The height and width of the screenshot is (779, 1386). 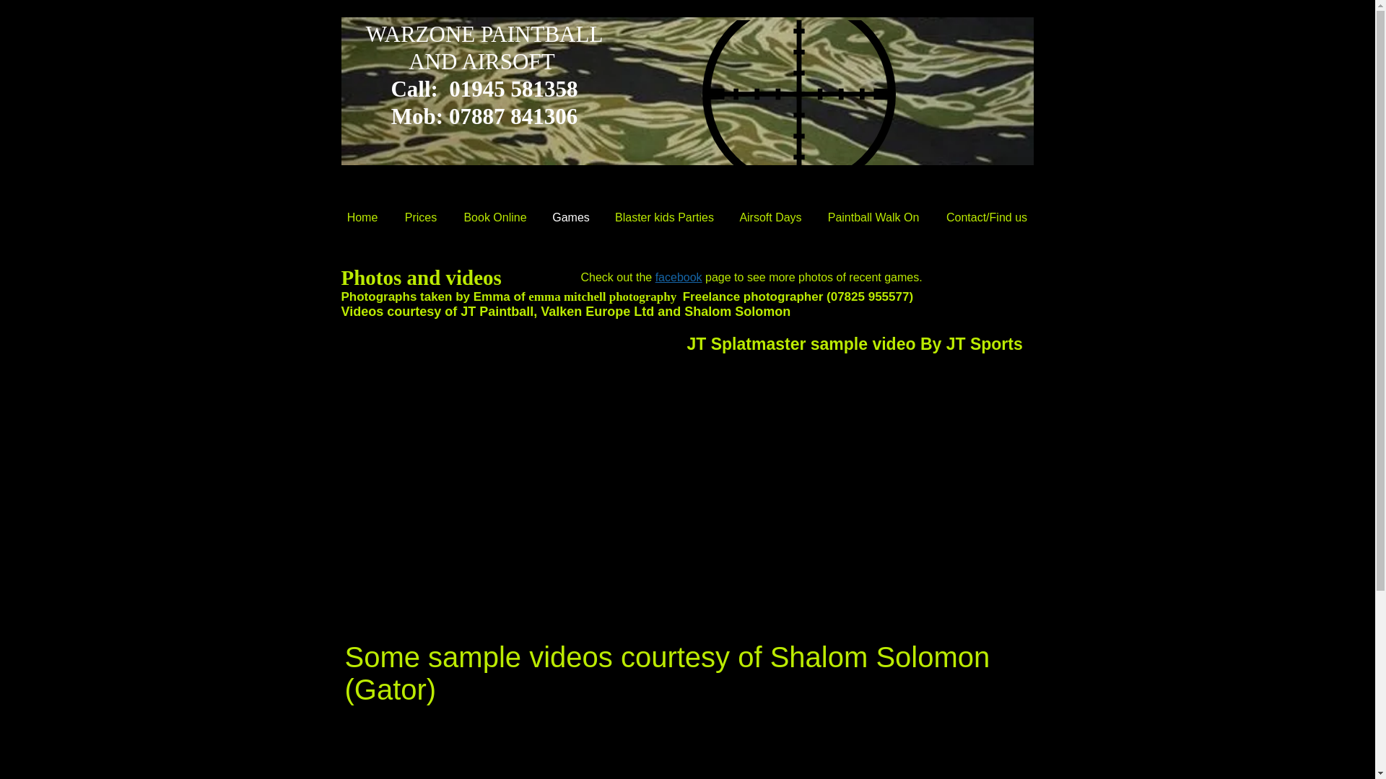 What do you see at coordinates (873, 218) in the screenshot?
I see `Paintball Walk On` at bounding box center [873, 218].